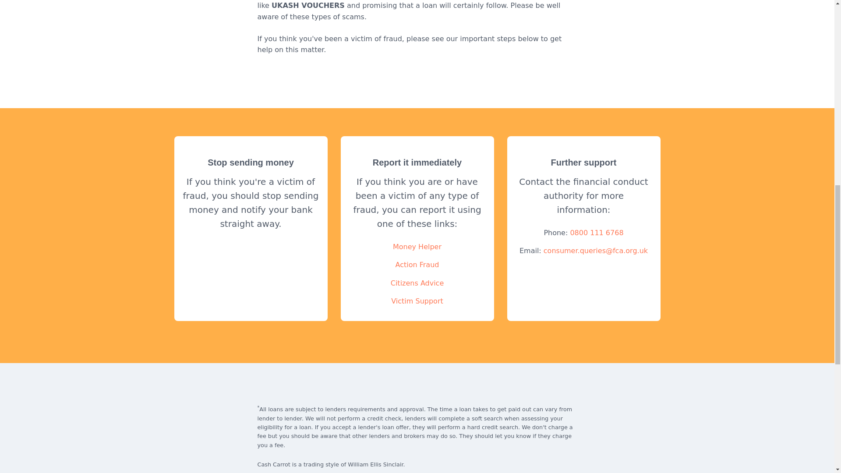 This screenshot has height=473, width=841. What do you see at coordinates (417, 247) in the screenshot?
I see `Money Helper` at bounding box center [417, 247].